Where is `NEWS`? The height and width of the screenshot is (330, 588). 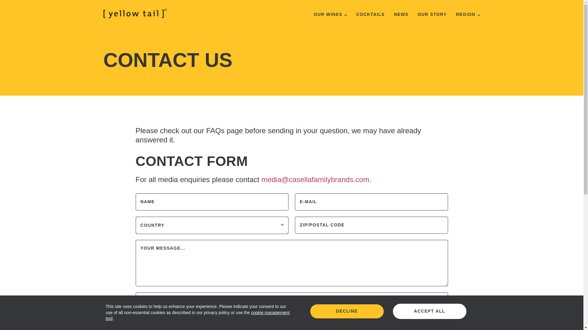 NEWS is located at coordinates (401, 14).